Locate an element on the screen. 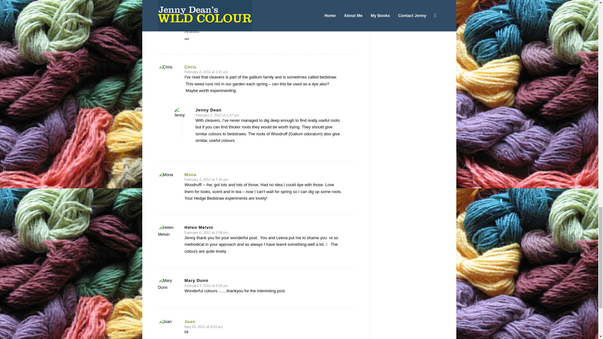  Joan is located at coordinates (190, 321).